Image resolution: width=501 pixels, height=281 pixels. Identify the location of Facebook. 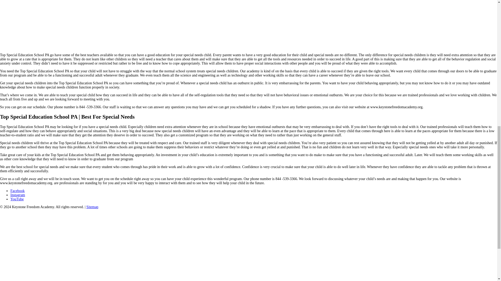
(17, 190).